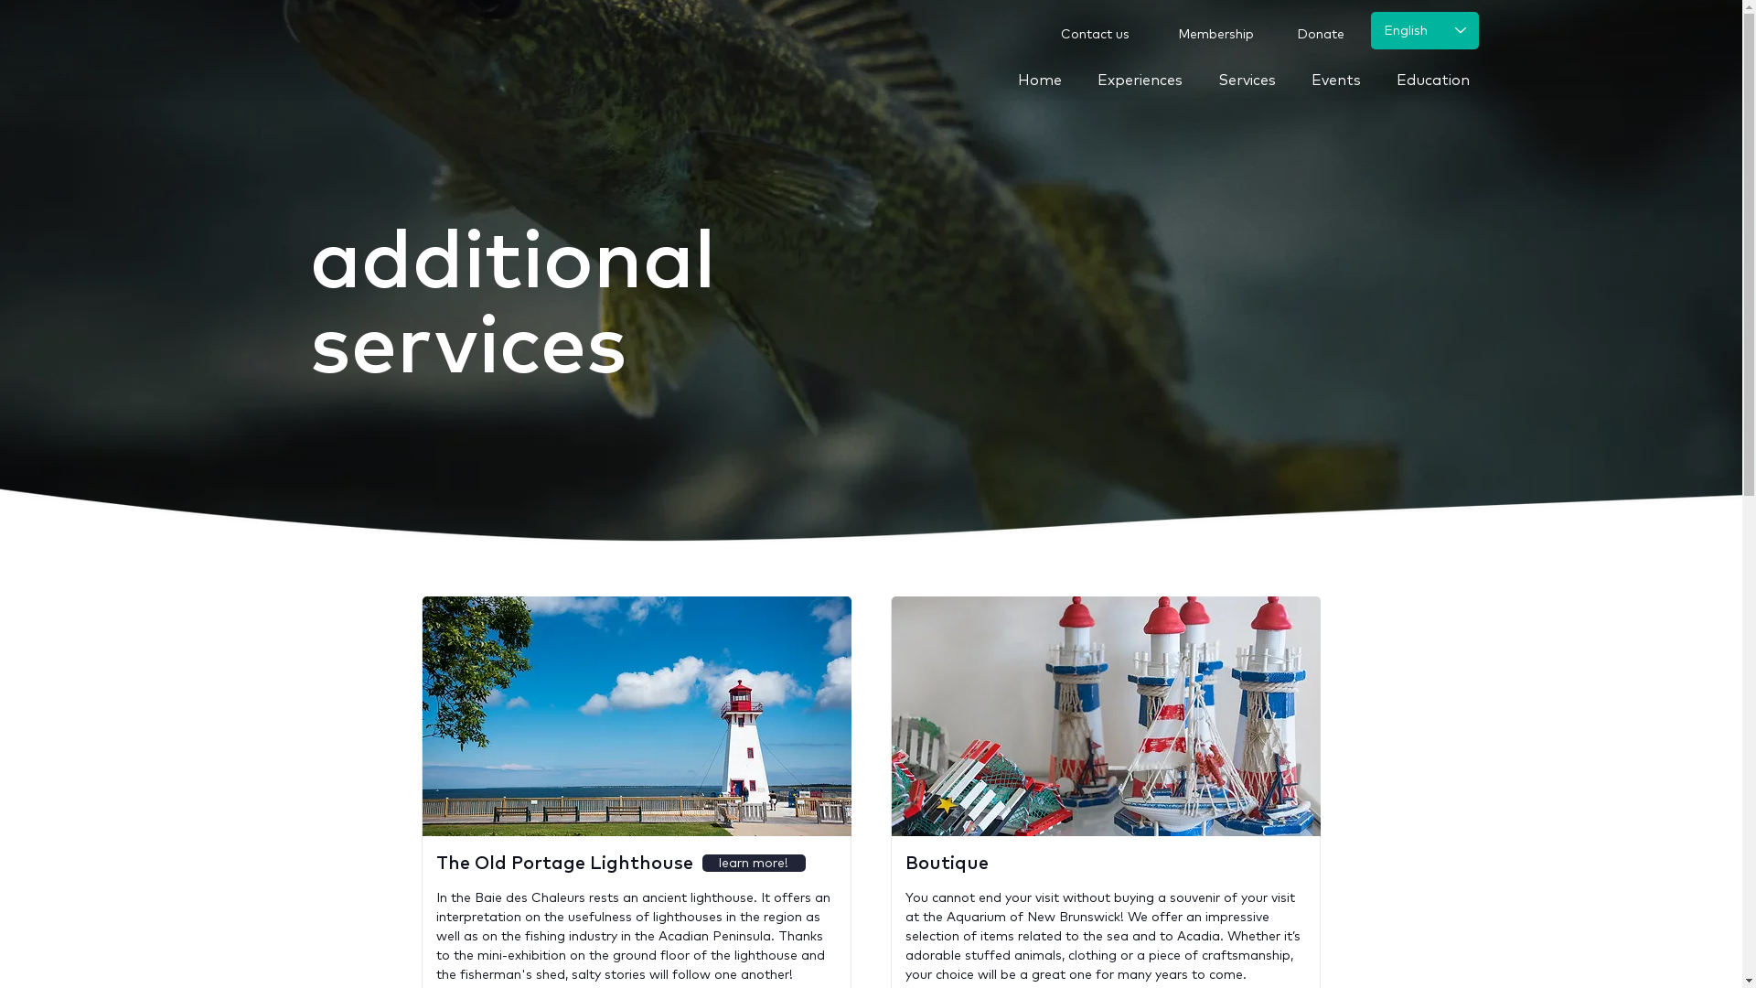 The width and height of the screenshot is (1756, 988). What do you see at coordinates (1321, 35) in the screenshot?
I see `Donate` at bounding box center [1321, 35].